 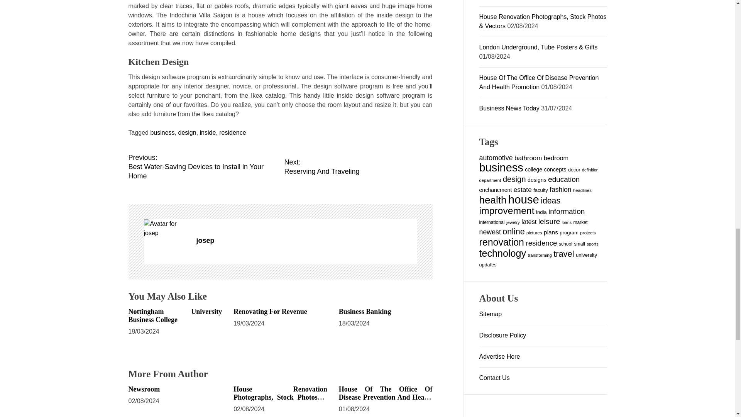 I want to click on business, so click(x=162, y=132).